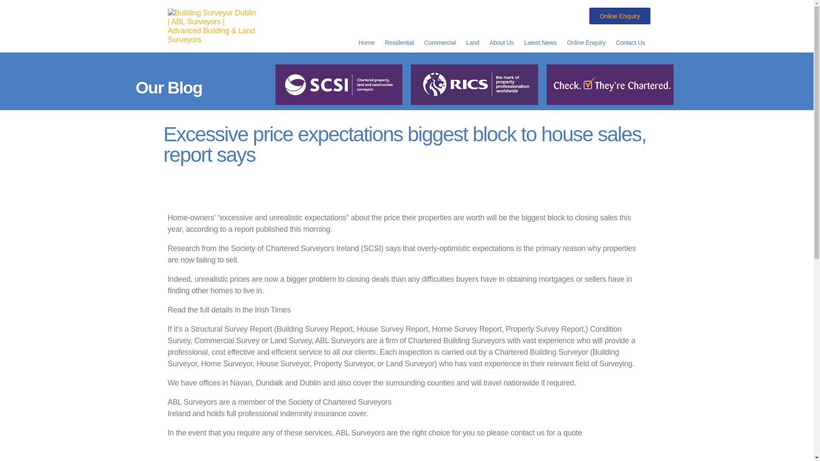 Image resolution: width=820 pixels, height=461 pixels. Describe the element at coordinates (440, 43) in the screenshot. I see `Commercial` at that location.